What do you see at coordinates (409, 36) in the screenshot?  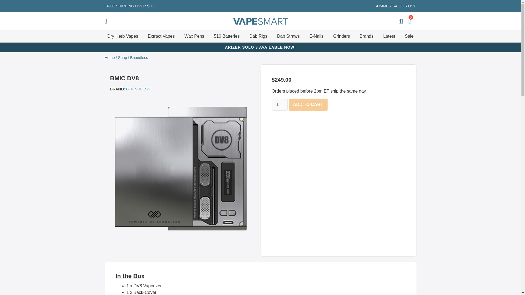 I see `Sale` at bounding box center [409, 36].